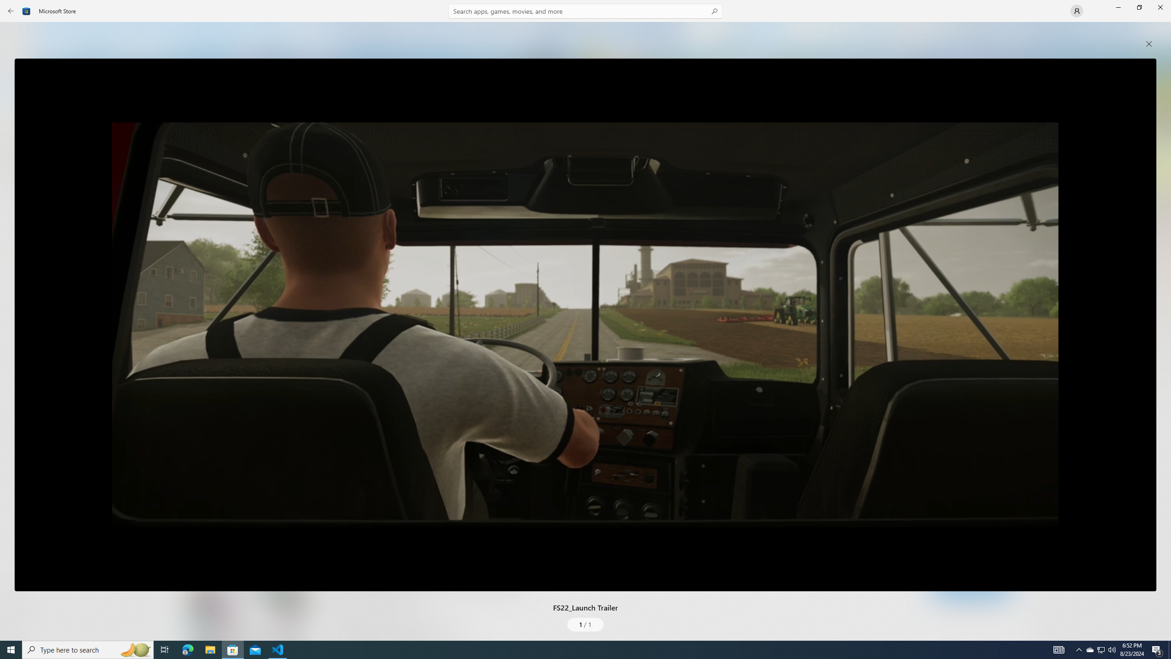 The height and width of the screenshot is (659, 1171). What do you see at coordinates (344, 410) in the screenshot?
I see `GIANTS Software GmbH` at bounding box center [344, 410].